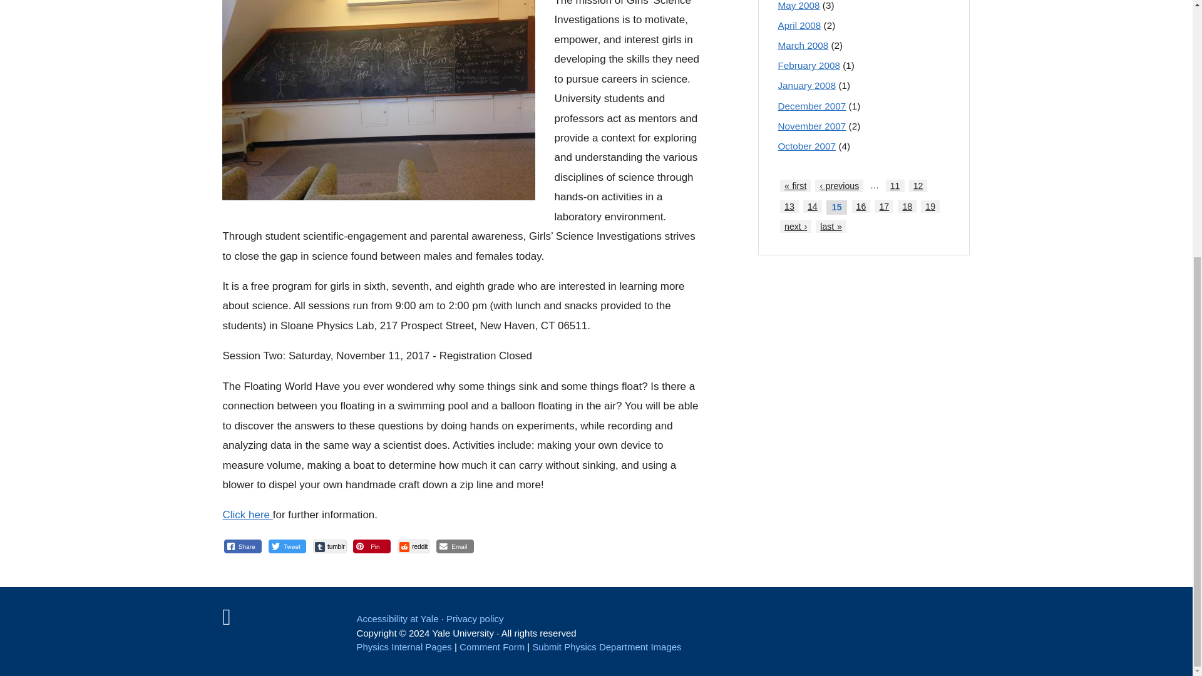  I want to click on Go to page 11, so click(895, 185).